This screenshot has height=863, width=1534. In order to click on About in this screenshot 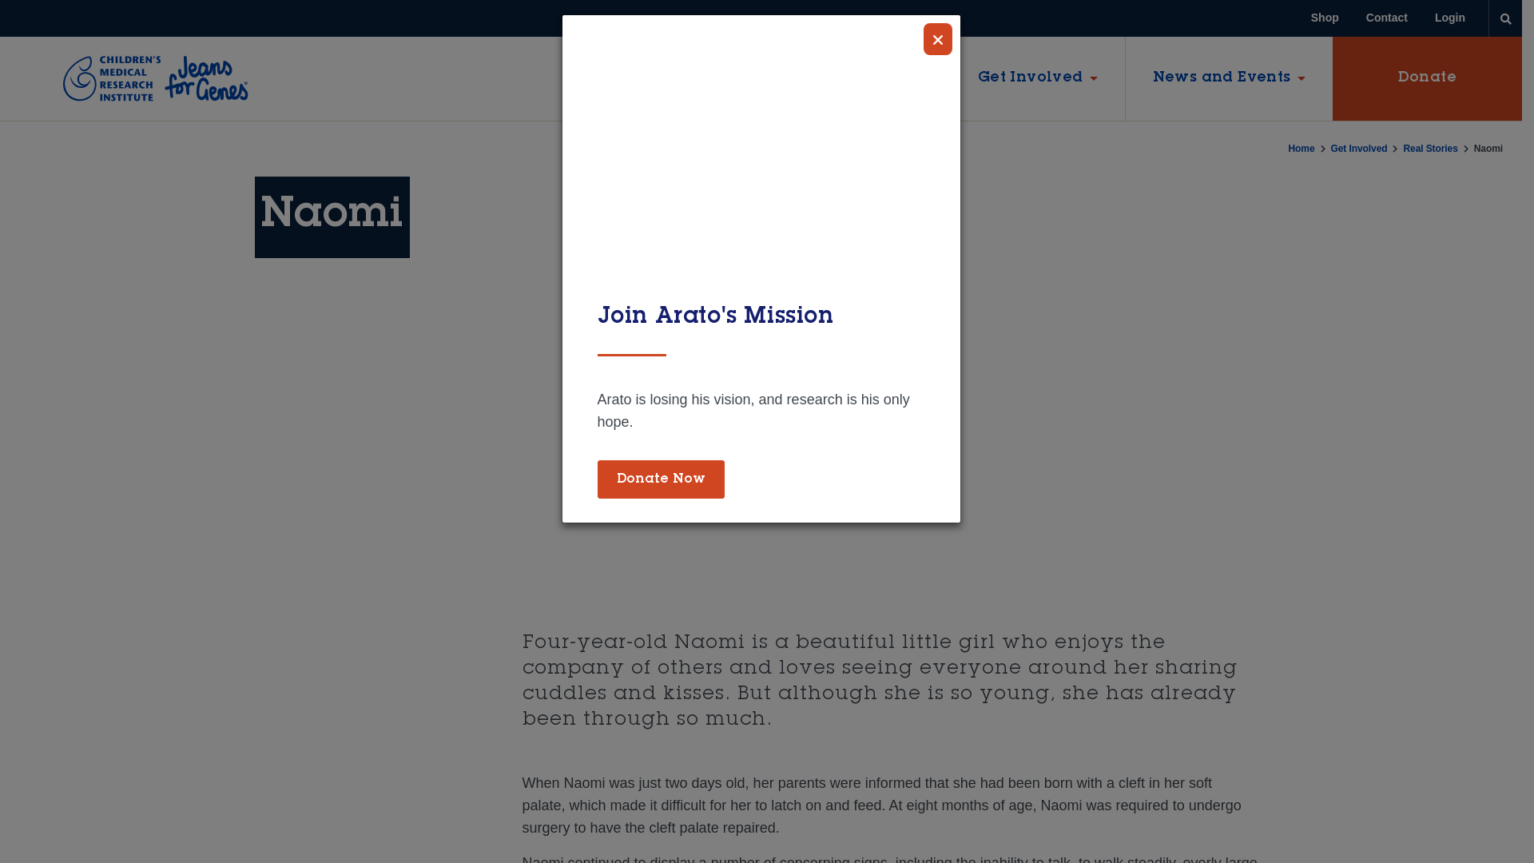, I will do `click(746, 78)`.